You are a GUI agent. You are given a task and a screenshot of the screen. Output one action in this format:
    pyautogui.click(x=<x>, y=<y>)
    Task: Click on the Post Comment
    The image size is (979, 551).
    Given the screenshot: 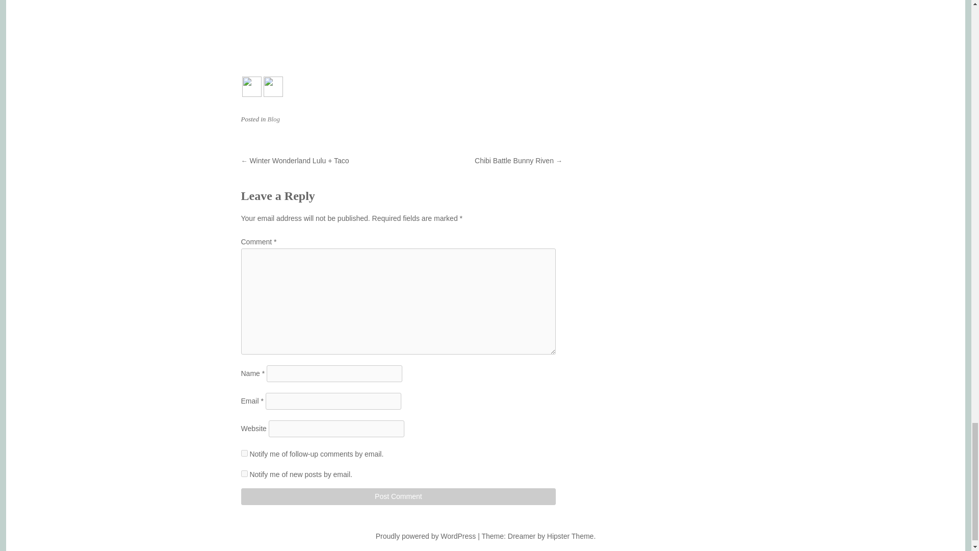 What is the action you would take?
    pyautogui.click(x=398, y=496)
    